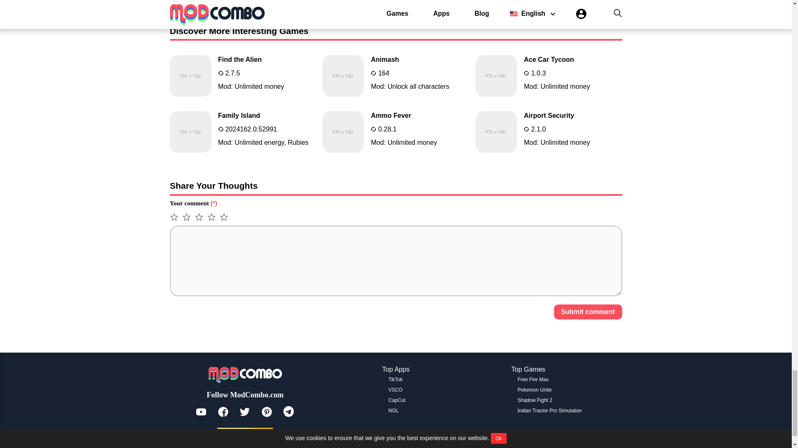 Image resolution: width=798 pixels, height=448 pixels. What do you see at coordinates (396, 390) in the screenshot?
I see `VSCO` at bounding box center [396, 390].